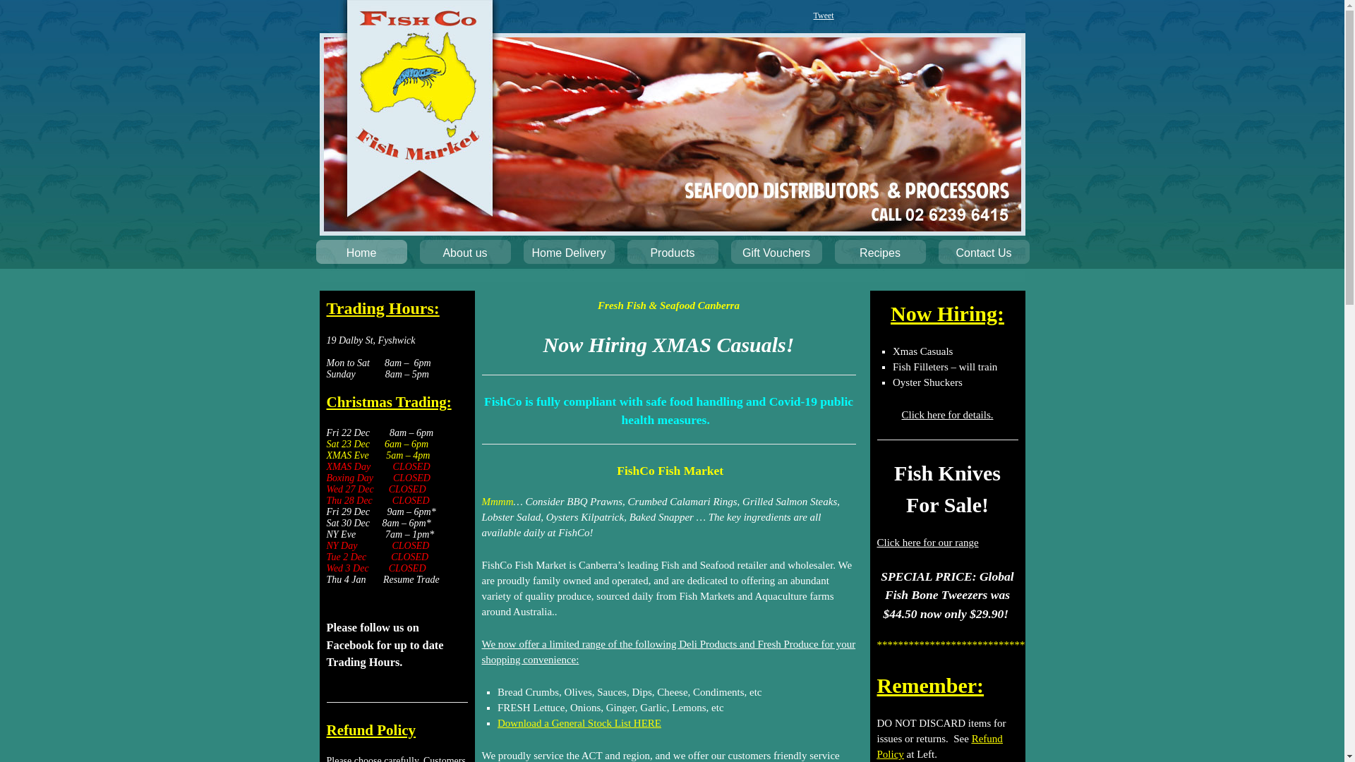  Describe the element at coordinates (823, 16) in the screenshot. I see `Tweet` at that location.